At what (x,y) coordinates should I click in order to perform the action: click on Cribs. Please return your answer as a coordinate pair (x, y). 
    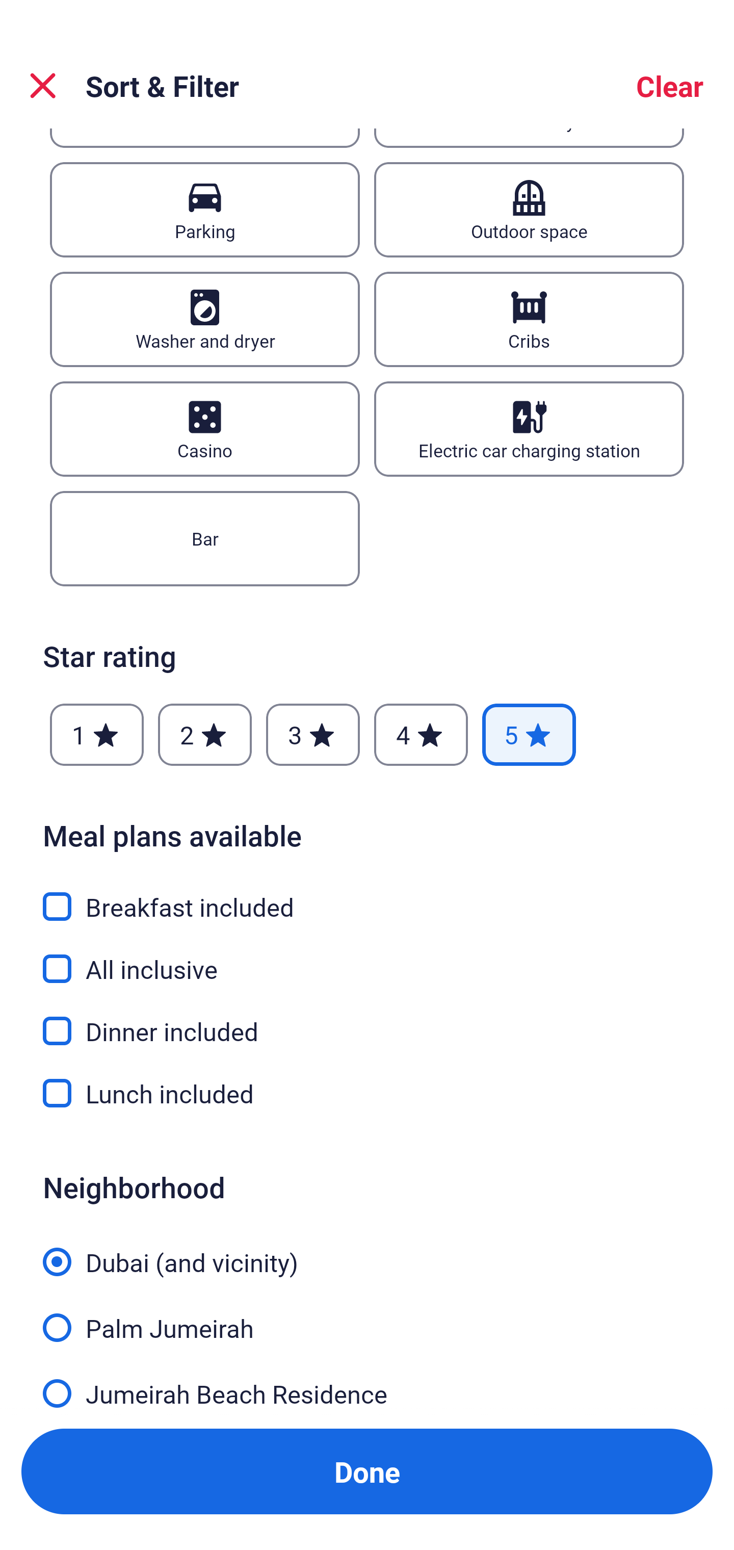
    Looking at the image, I should click on (529, 319).